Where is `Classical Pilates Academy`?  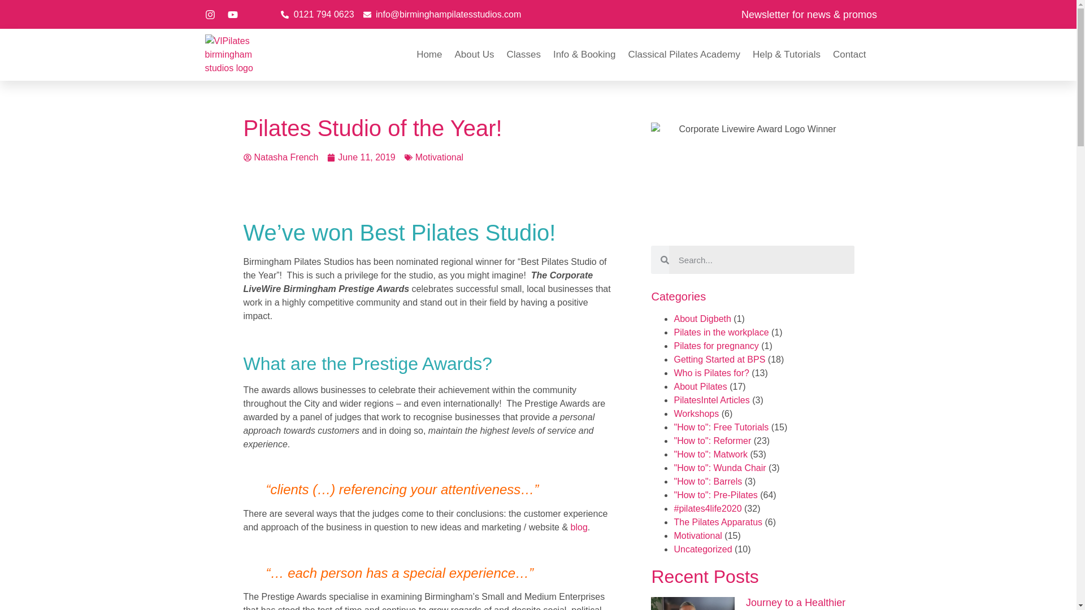 Classical Pilates Academy is located at coordinates (684, 54).